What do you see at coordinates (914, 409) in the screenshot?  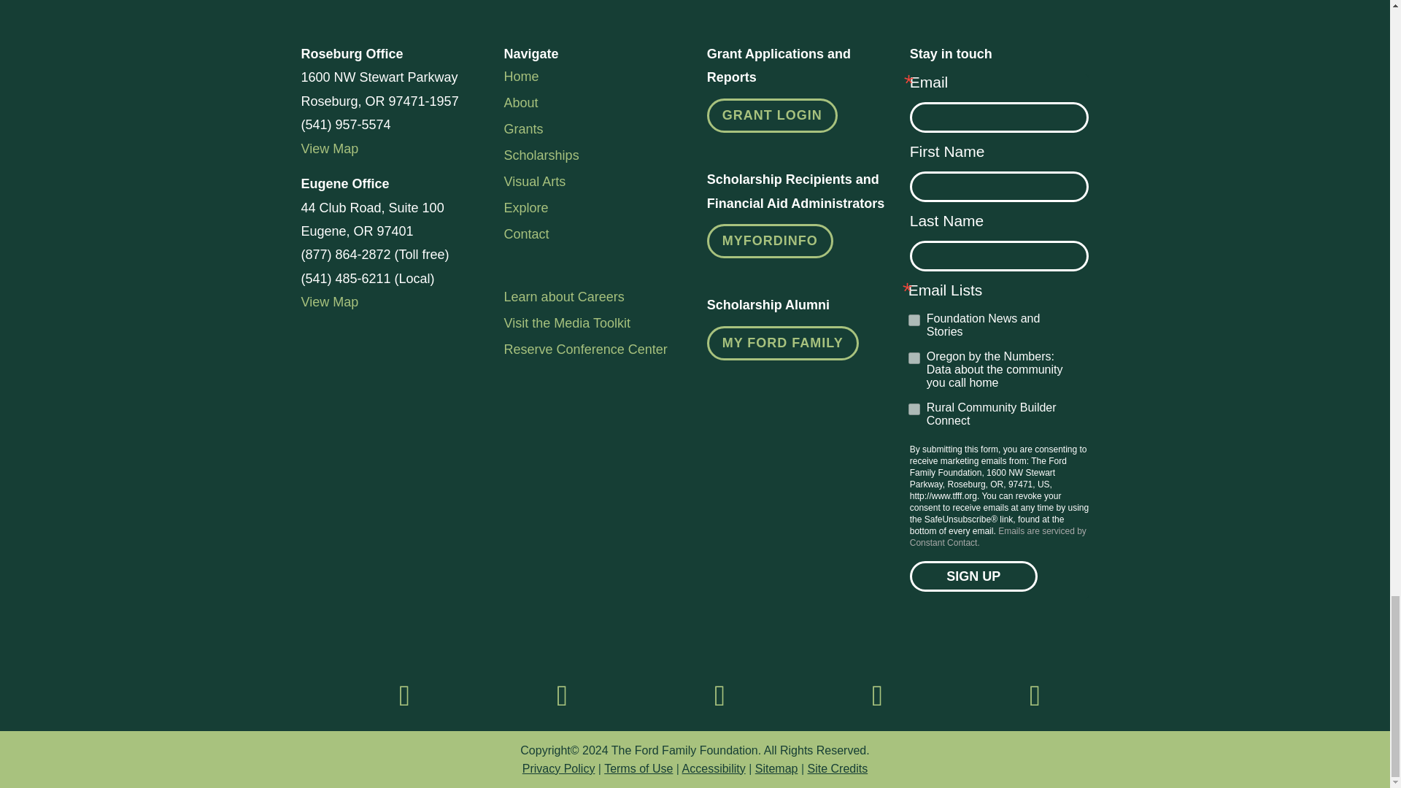 I see `60a6fc7a-a45f-11ea-9876-d4ae528ec60a` at bounding box center [914, 409].